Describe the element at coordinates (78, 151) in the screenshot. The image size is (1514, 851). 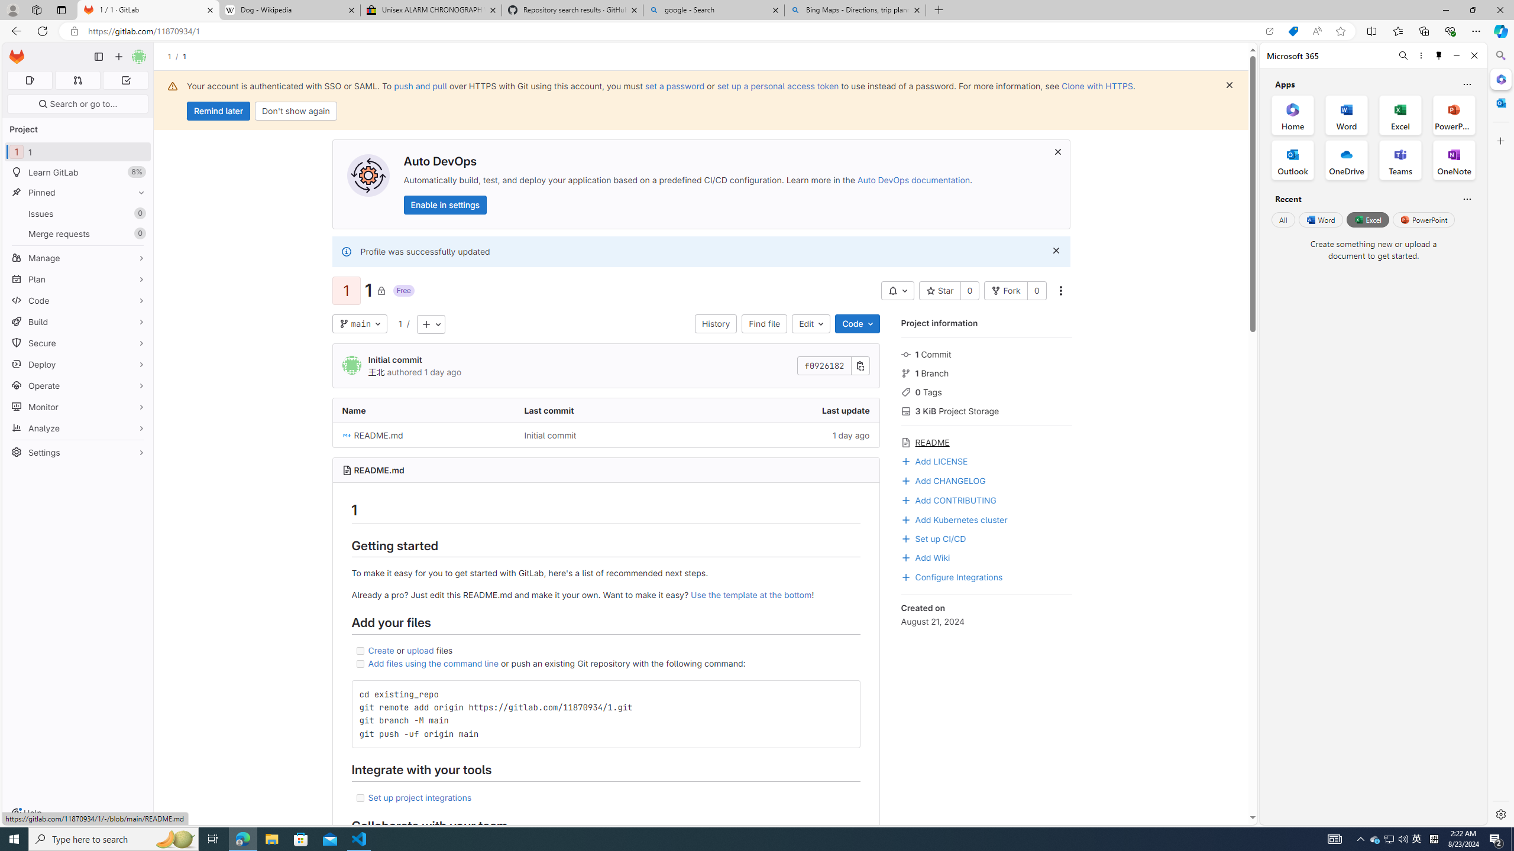
I see `11` at that location.